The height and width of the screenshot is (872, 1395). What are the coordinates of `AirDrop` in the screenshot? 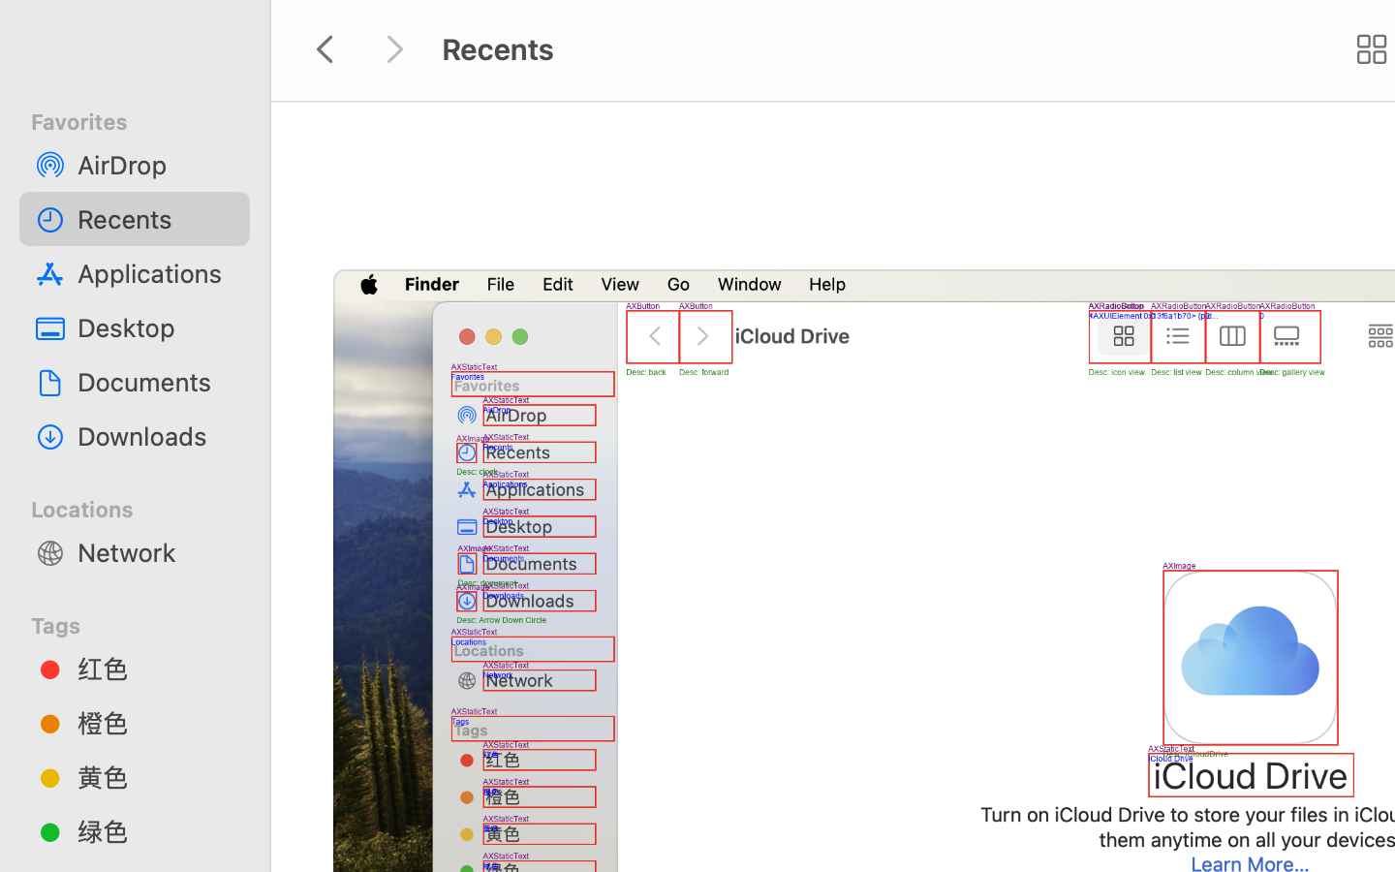 It's located at (156, 165).